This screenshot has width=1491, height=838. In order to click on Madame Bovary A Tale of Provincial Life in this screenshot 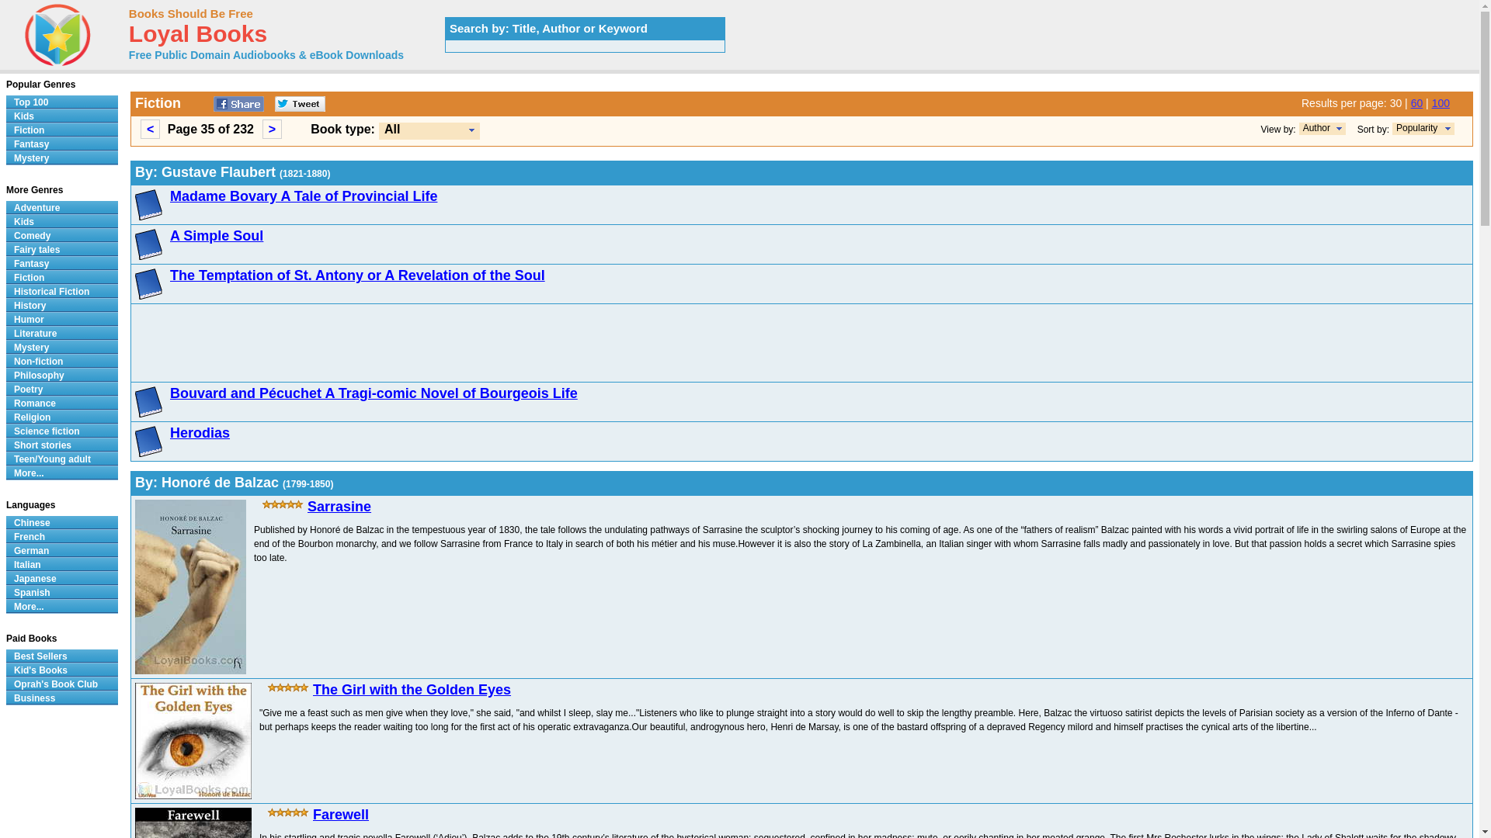, I will do `click(303, 196)`.